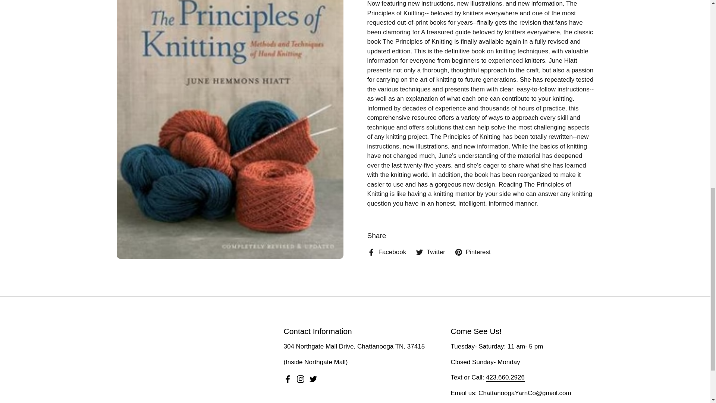 The image size is (716, 403). Describe the element at coordinates (430, 252) in the screenshot. I see `Share on twitter` at that location.